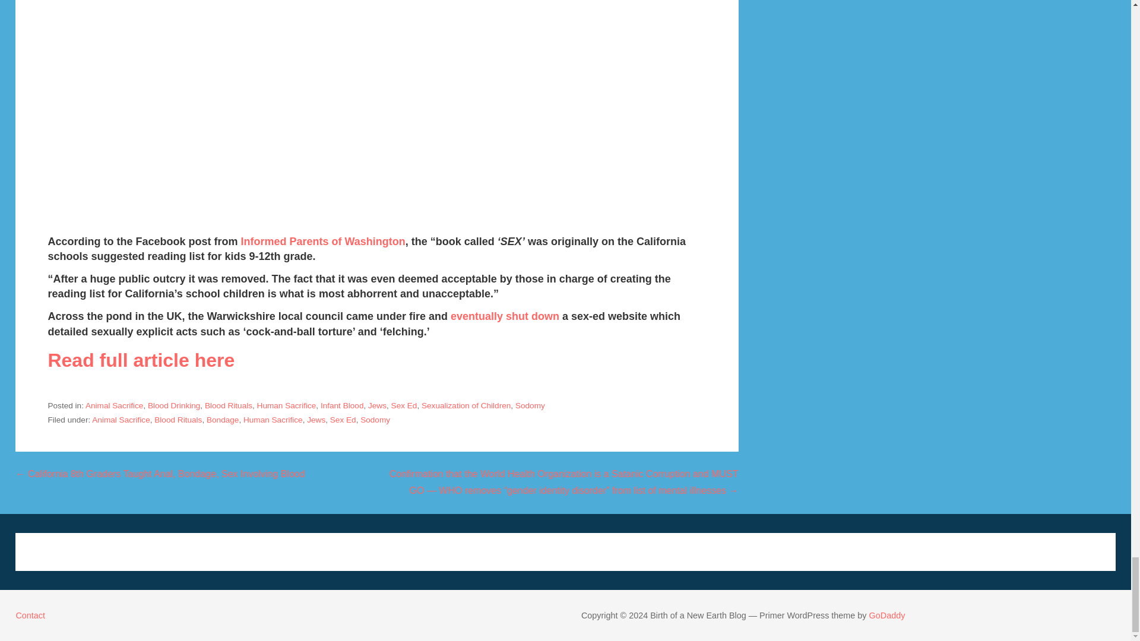 Image resolution: width=1140 pixels, height=641 pixels. What do you see at coordinates (174, 406) in the screenshot?
I see `Blood Drinking` at bounding box center [174, 406].